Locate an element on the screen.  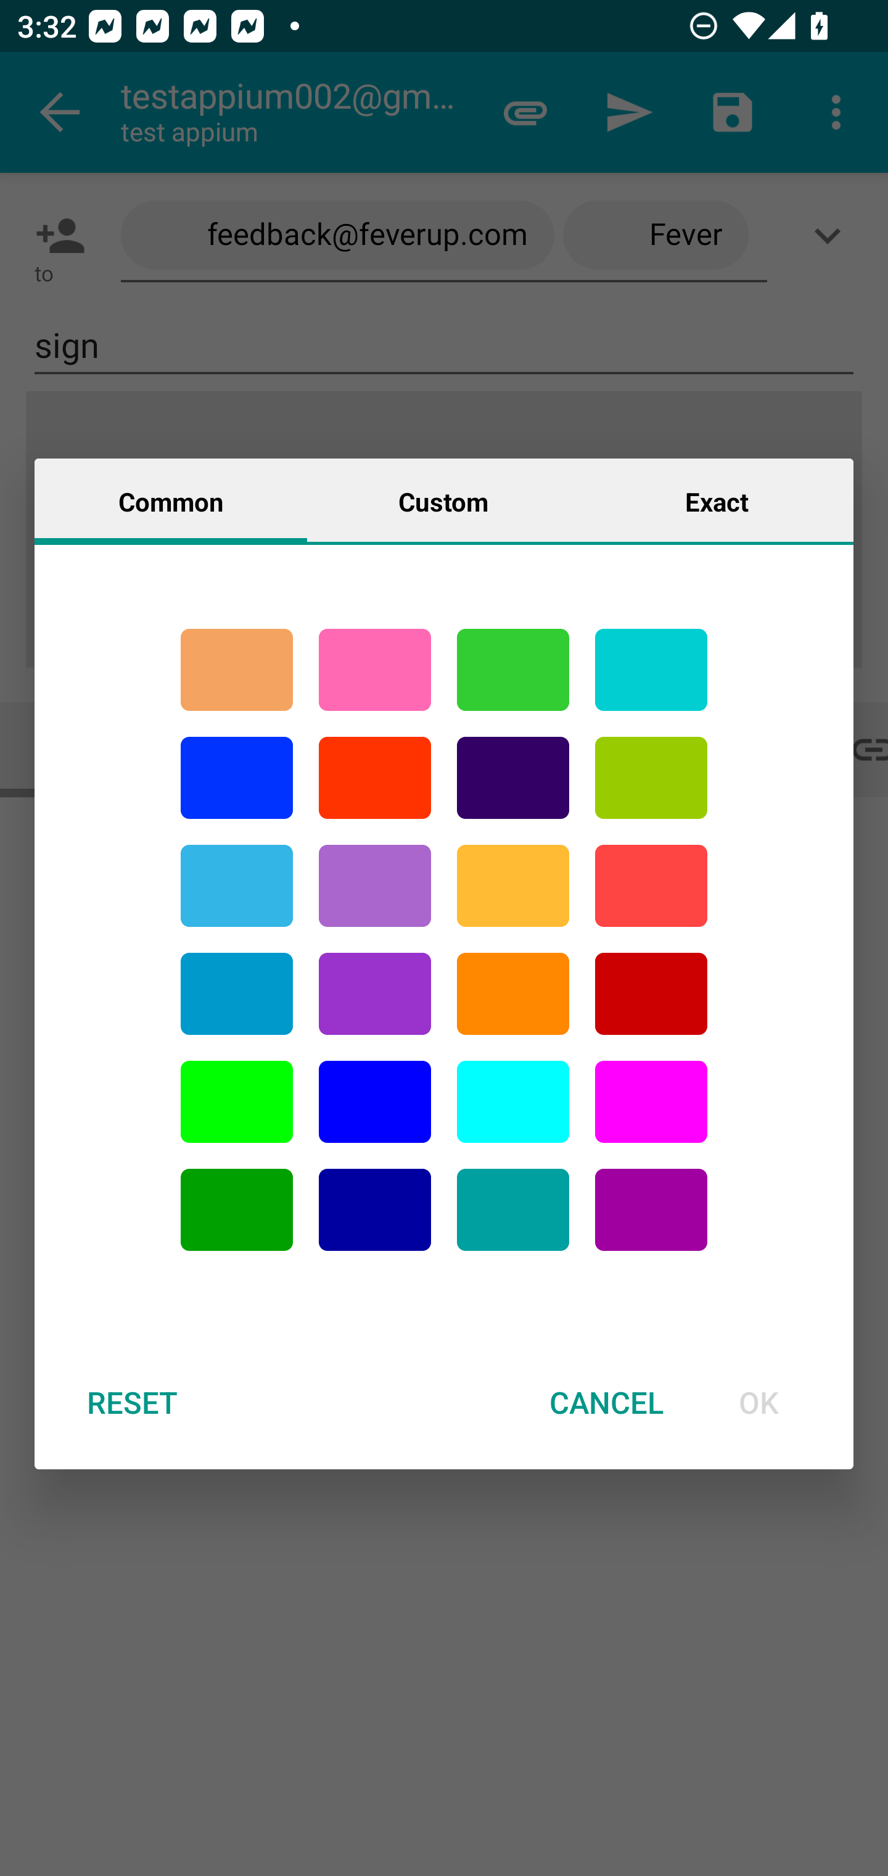
Blue is located at coordinates (375, 1102).